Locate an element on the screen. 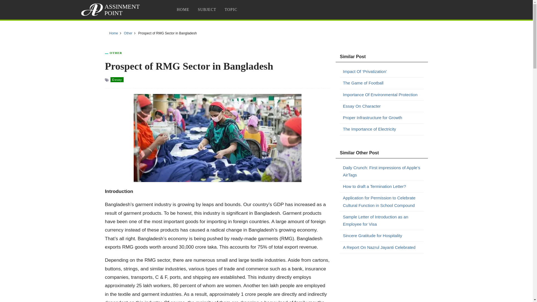  How to draft a Termination Letter? is located at coordinates (383, 187).